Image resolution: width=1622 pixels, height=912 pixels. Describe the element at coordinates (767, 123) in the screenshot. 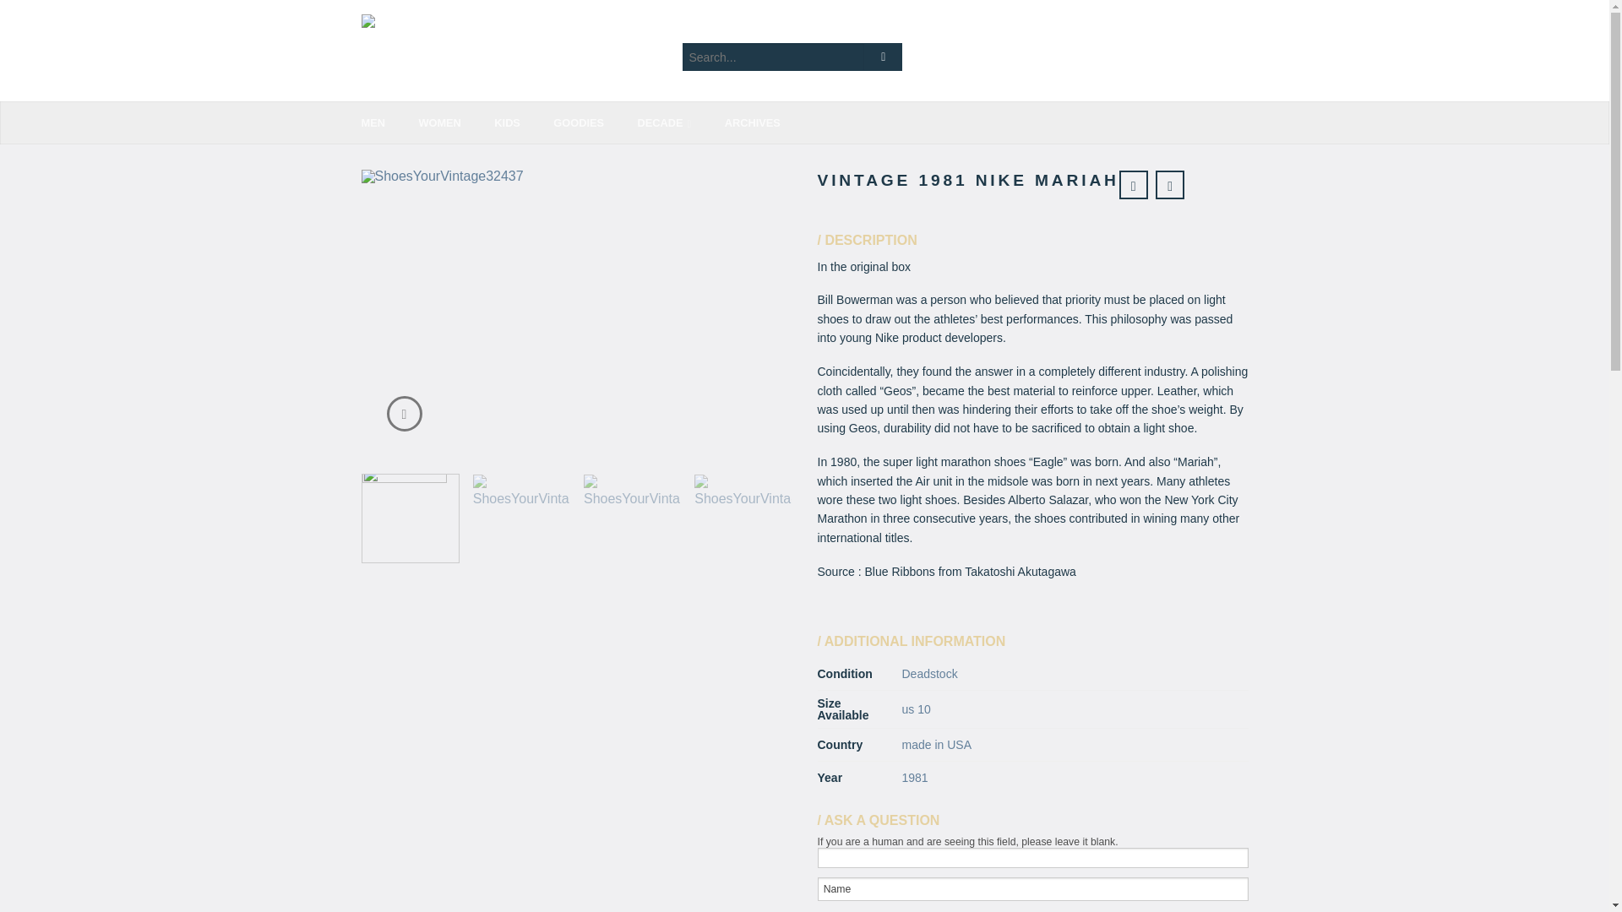

I see `ARCHIVES` at that location.